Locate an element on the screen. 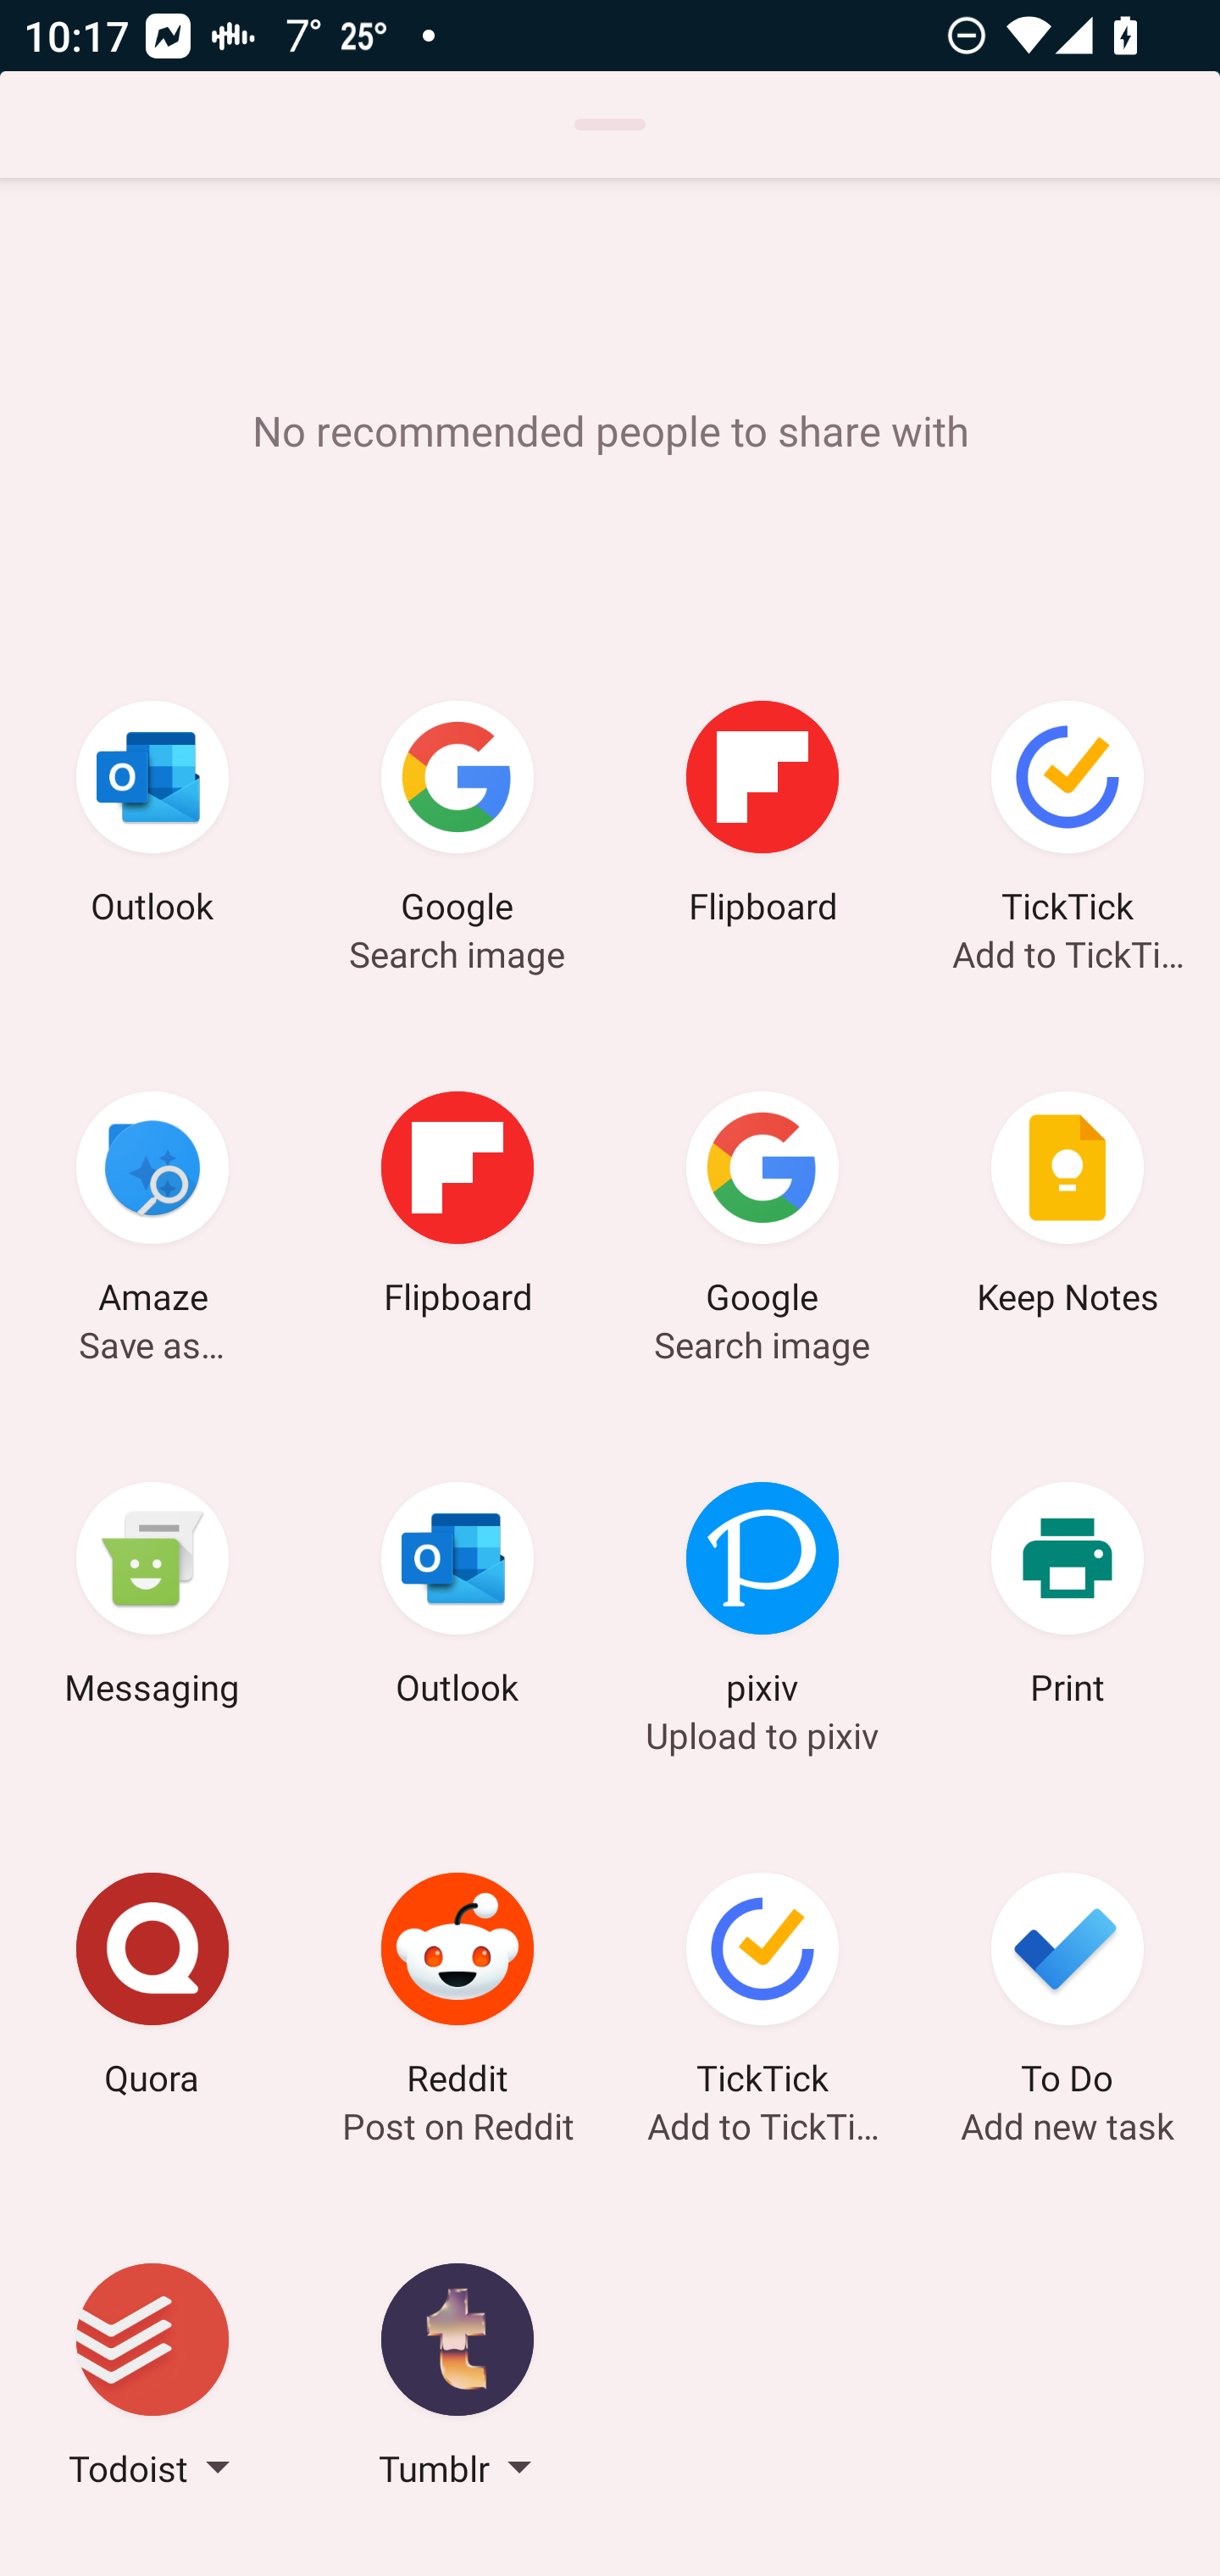 The image size is (1220, 2576). Flipboard is located at coordinates (762, 817).